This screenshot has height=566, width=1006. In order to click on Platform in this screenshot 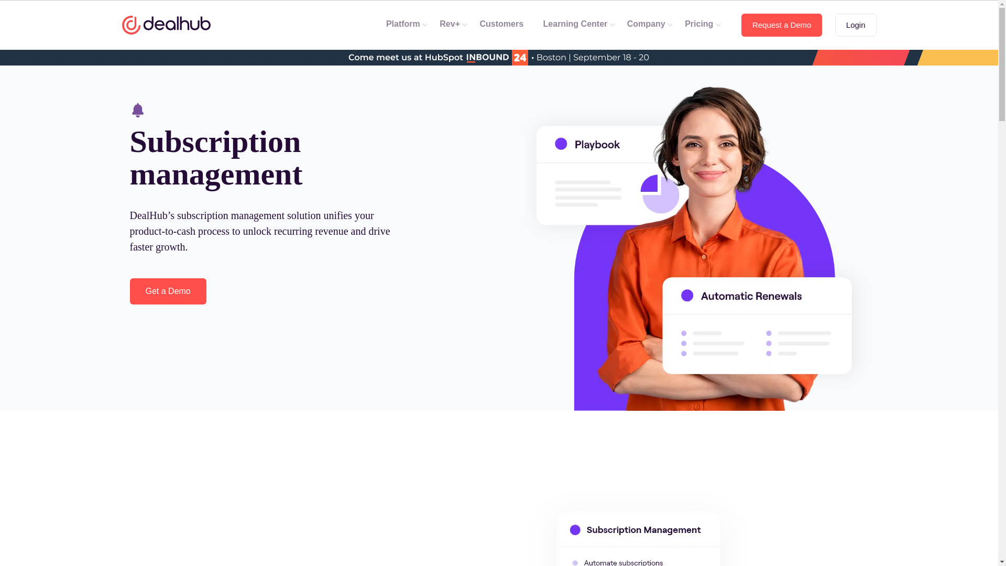, I will do `click(407, 25)`.